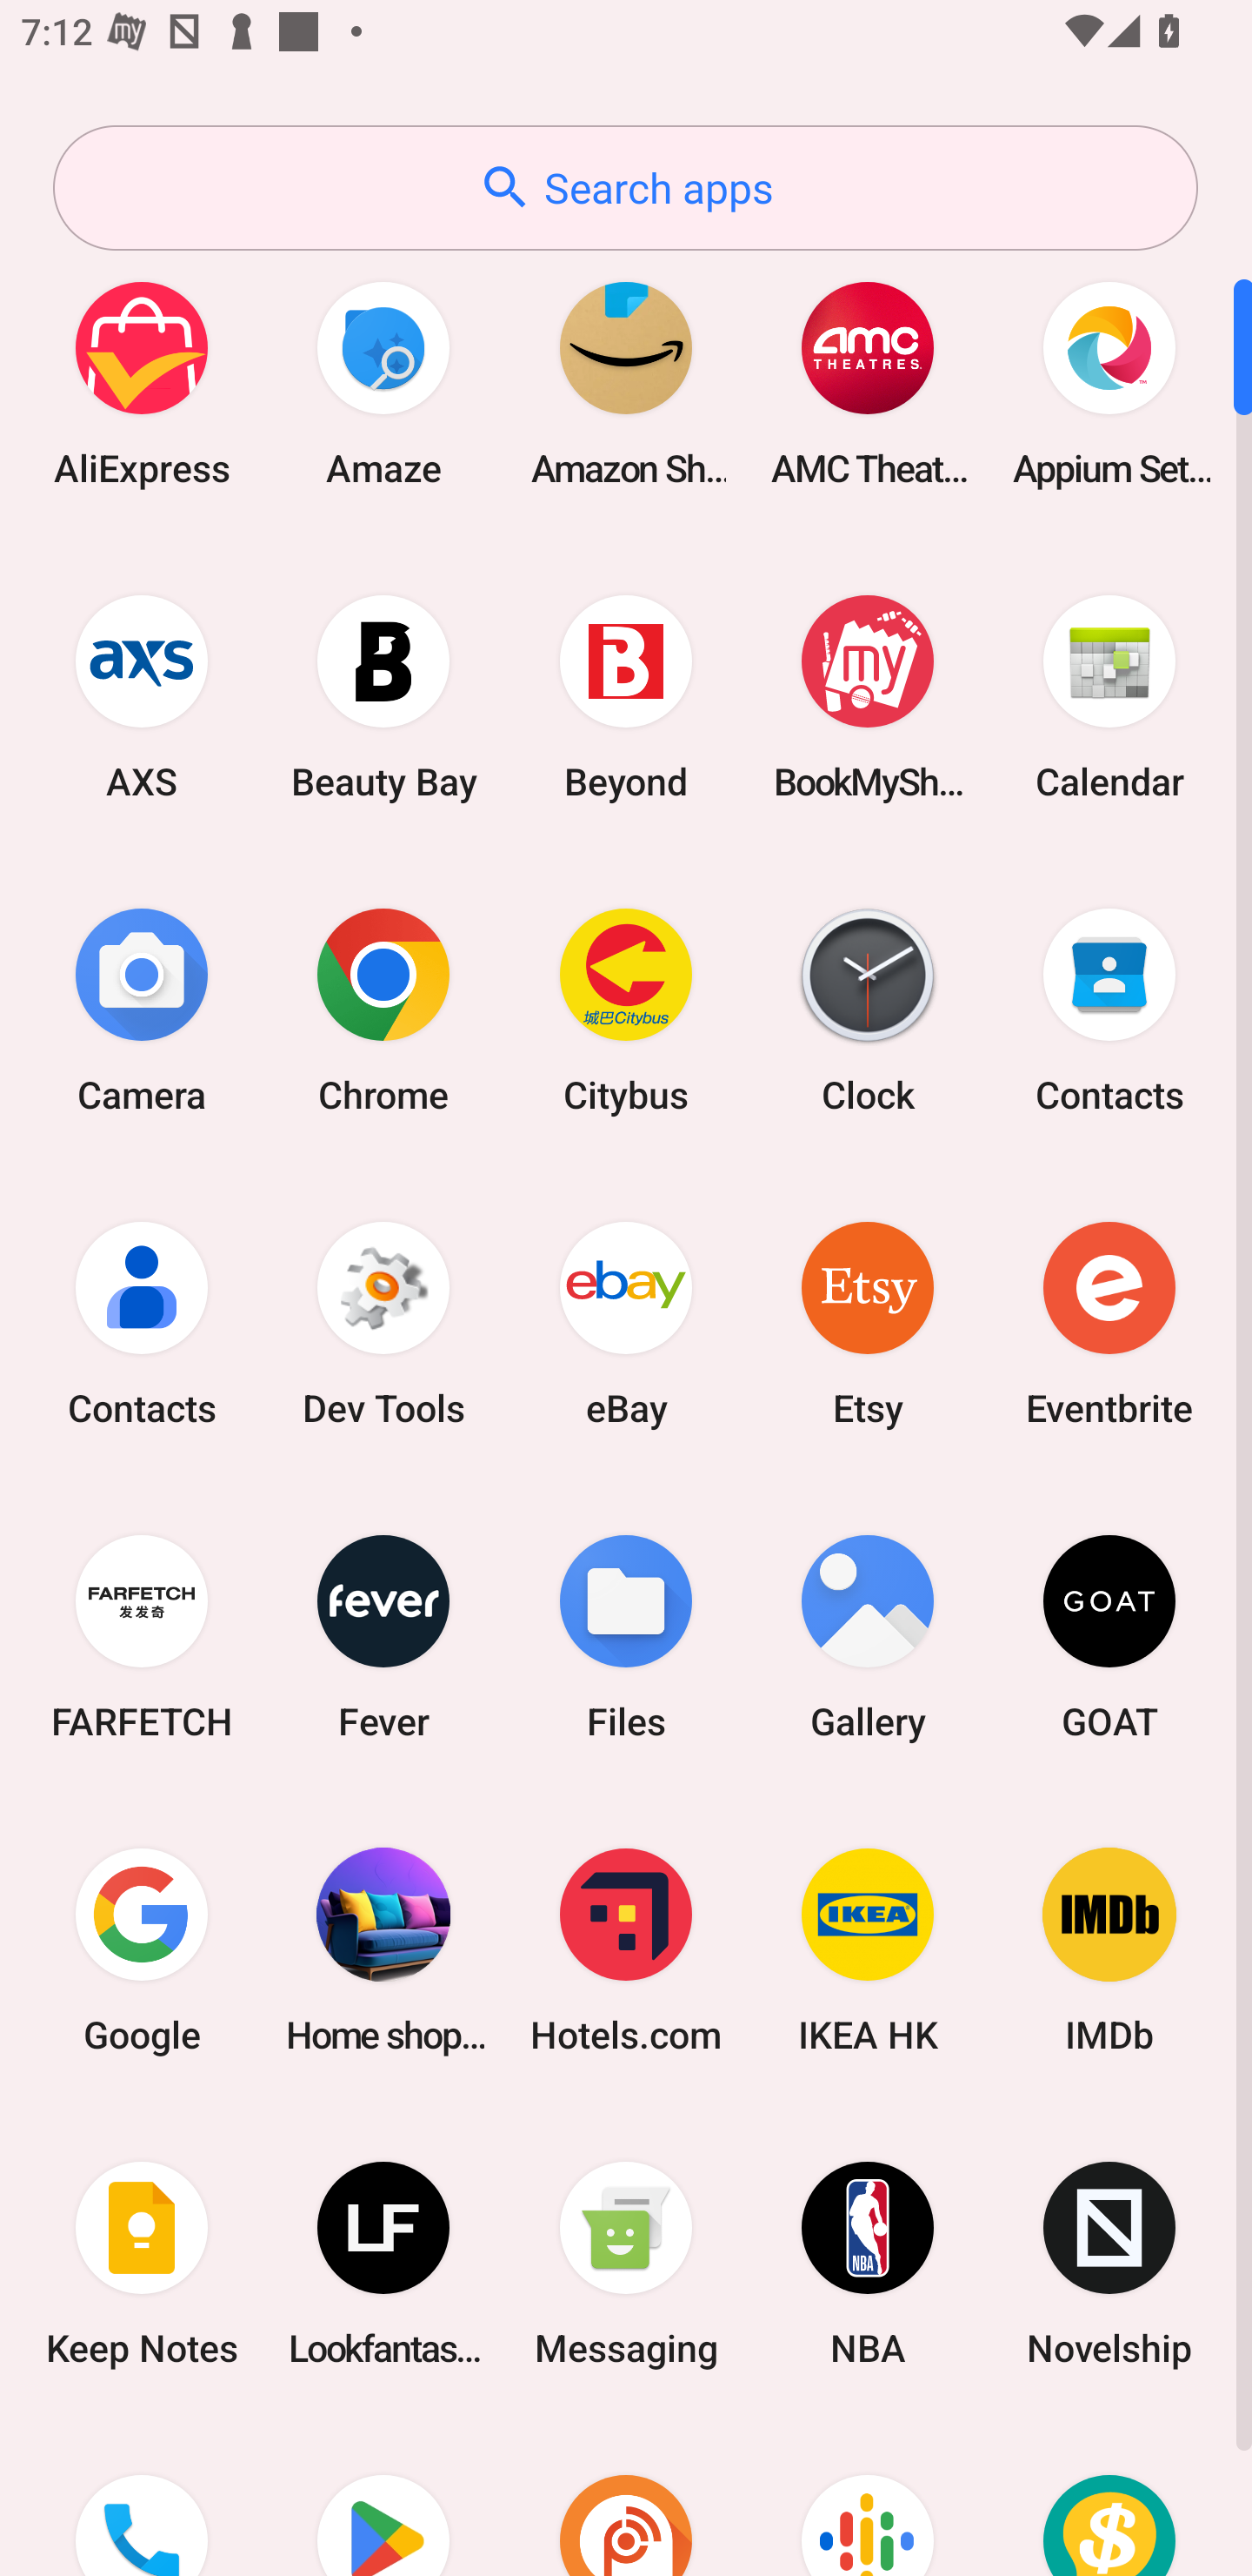 The height and width of the screenshot is (2576, 1252). What do you see at coordinates (626, 1323) in the screenshot?
I see `eBay` at bounding box center [626, 1323].